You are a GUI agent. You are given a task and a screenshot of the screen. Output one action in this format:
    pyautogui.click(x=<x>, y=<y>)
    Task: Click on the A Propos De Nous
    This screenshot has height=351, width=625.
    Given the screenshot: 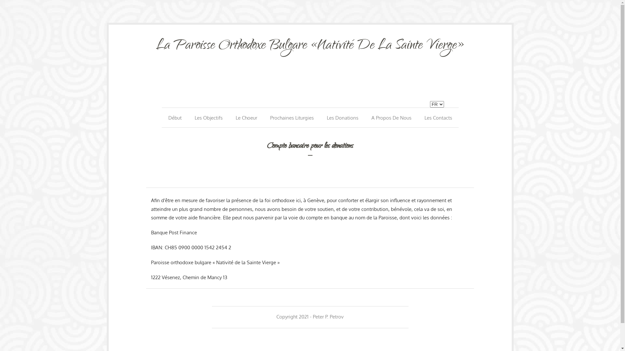 What is the action you would take?
    pyautogui.click(x=391, y=118)
    